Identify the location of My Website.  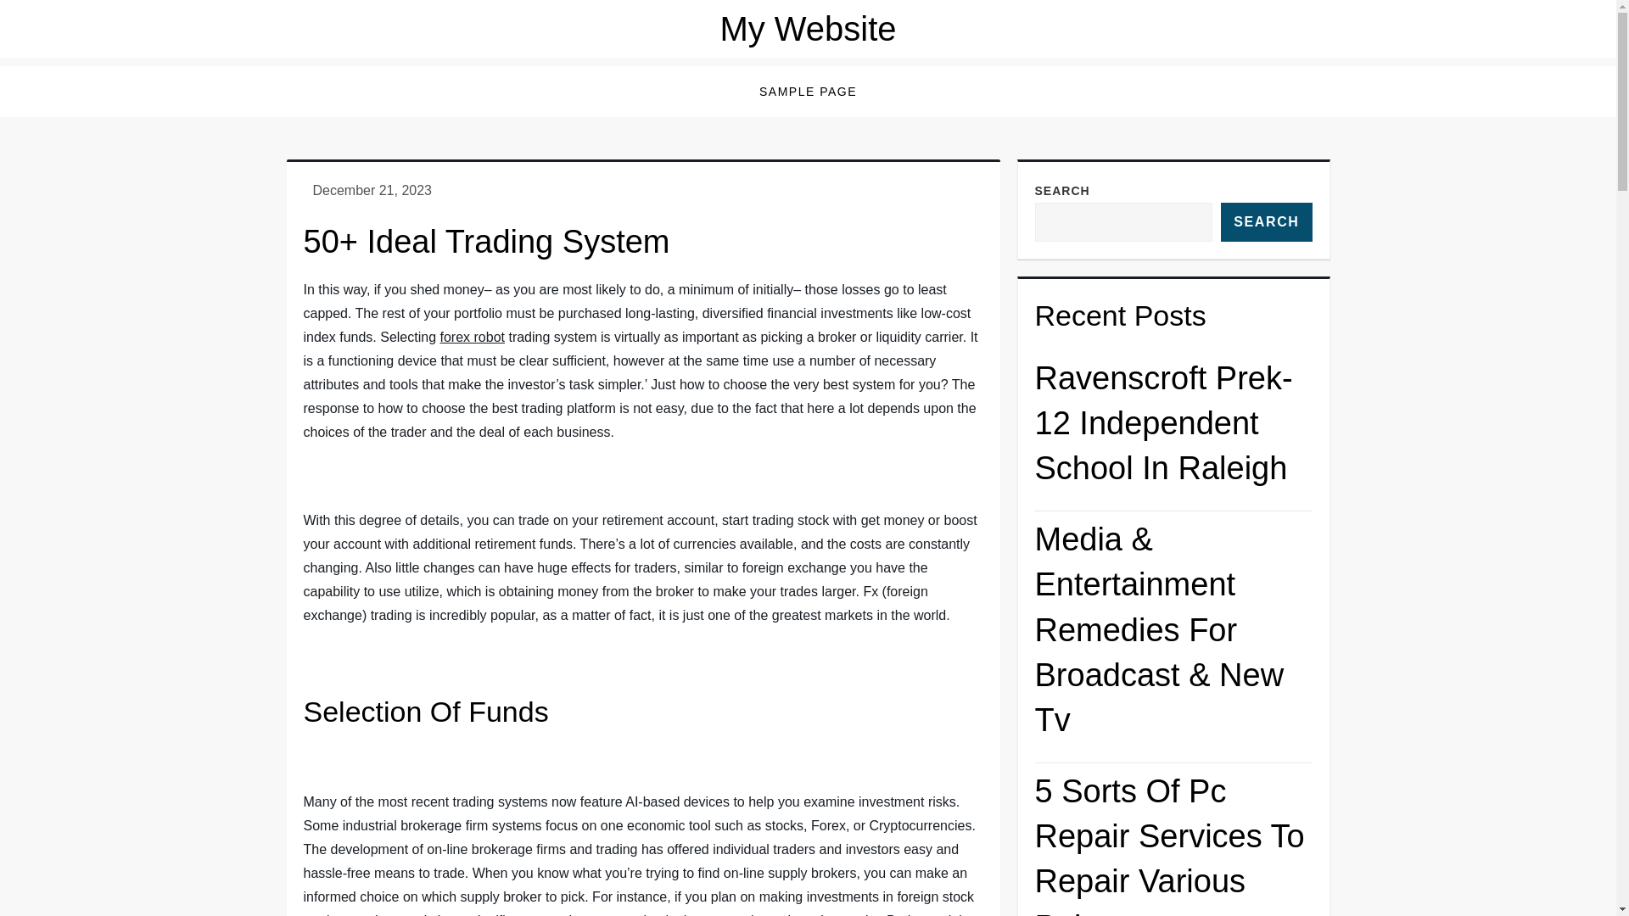
(808, 29).